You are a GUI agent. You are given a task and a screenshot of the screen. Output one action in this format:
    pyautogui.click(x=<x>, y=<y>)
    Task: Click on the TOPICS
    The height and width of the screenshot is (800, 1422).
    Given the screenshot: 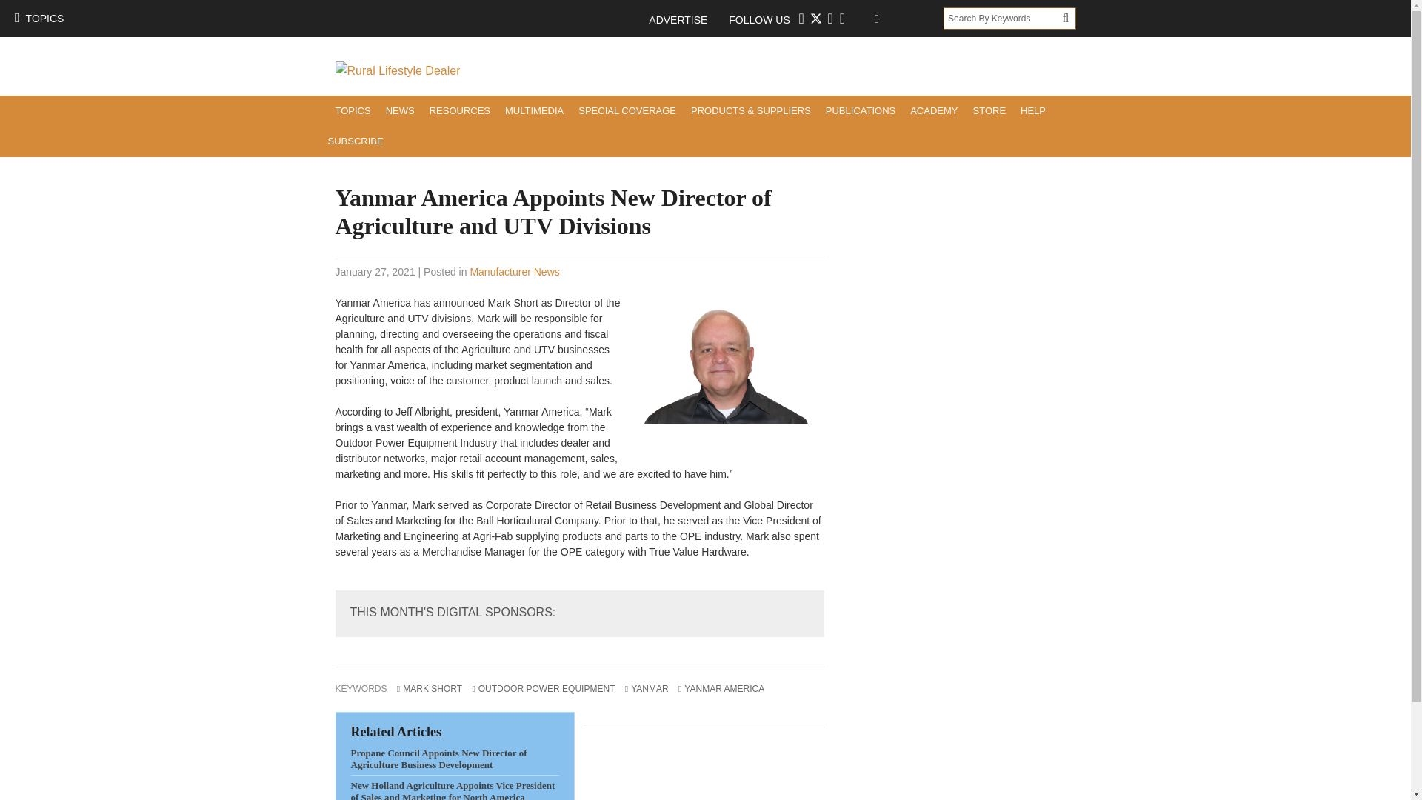 What is the action you would take?
    pyautogui.click(x=353, y=110)
    